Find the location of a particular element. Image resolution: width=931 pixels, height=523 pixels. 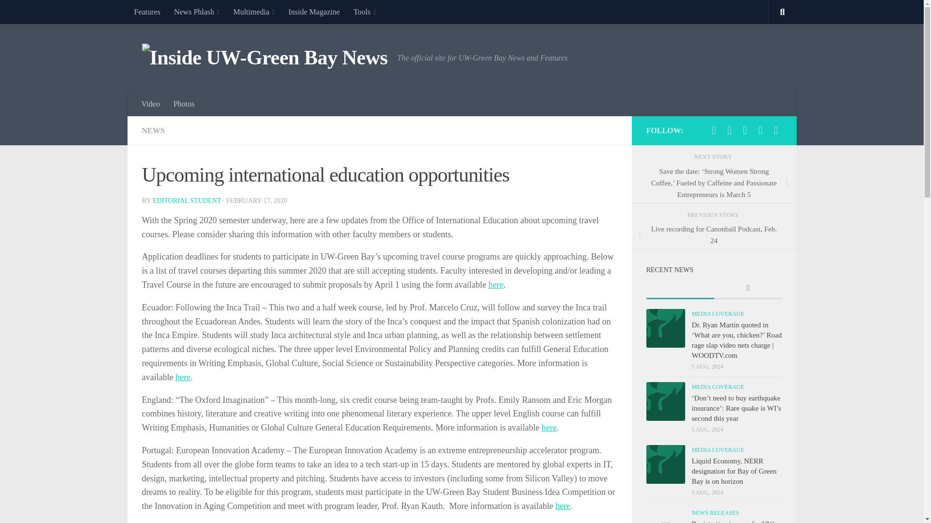

Video is located at coordinates (150, 104).